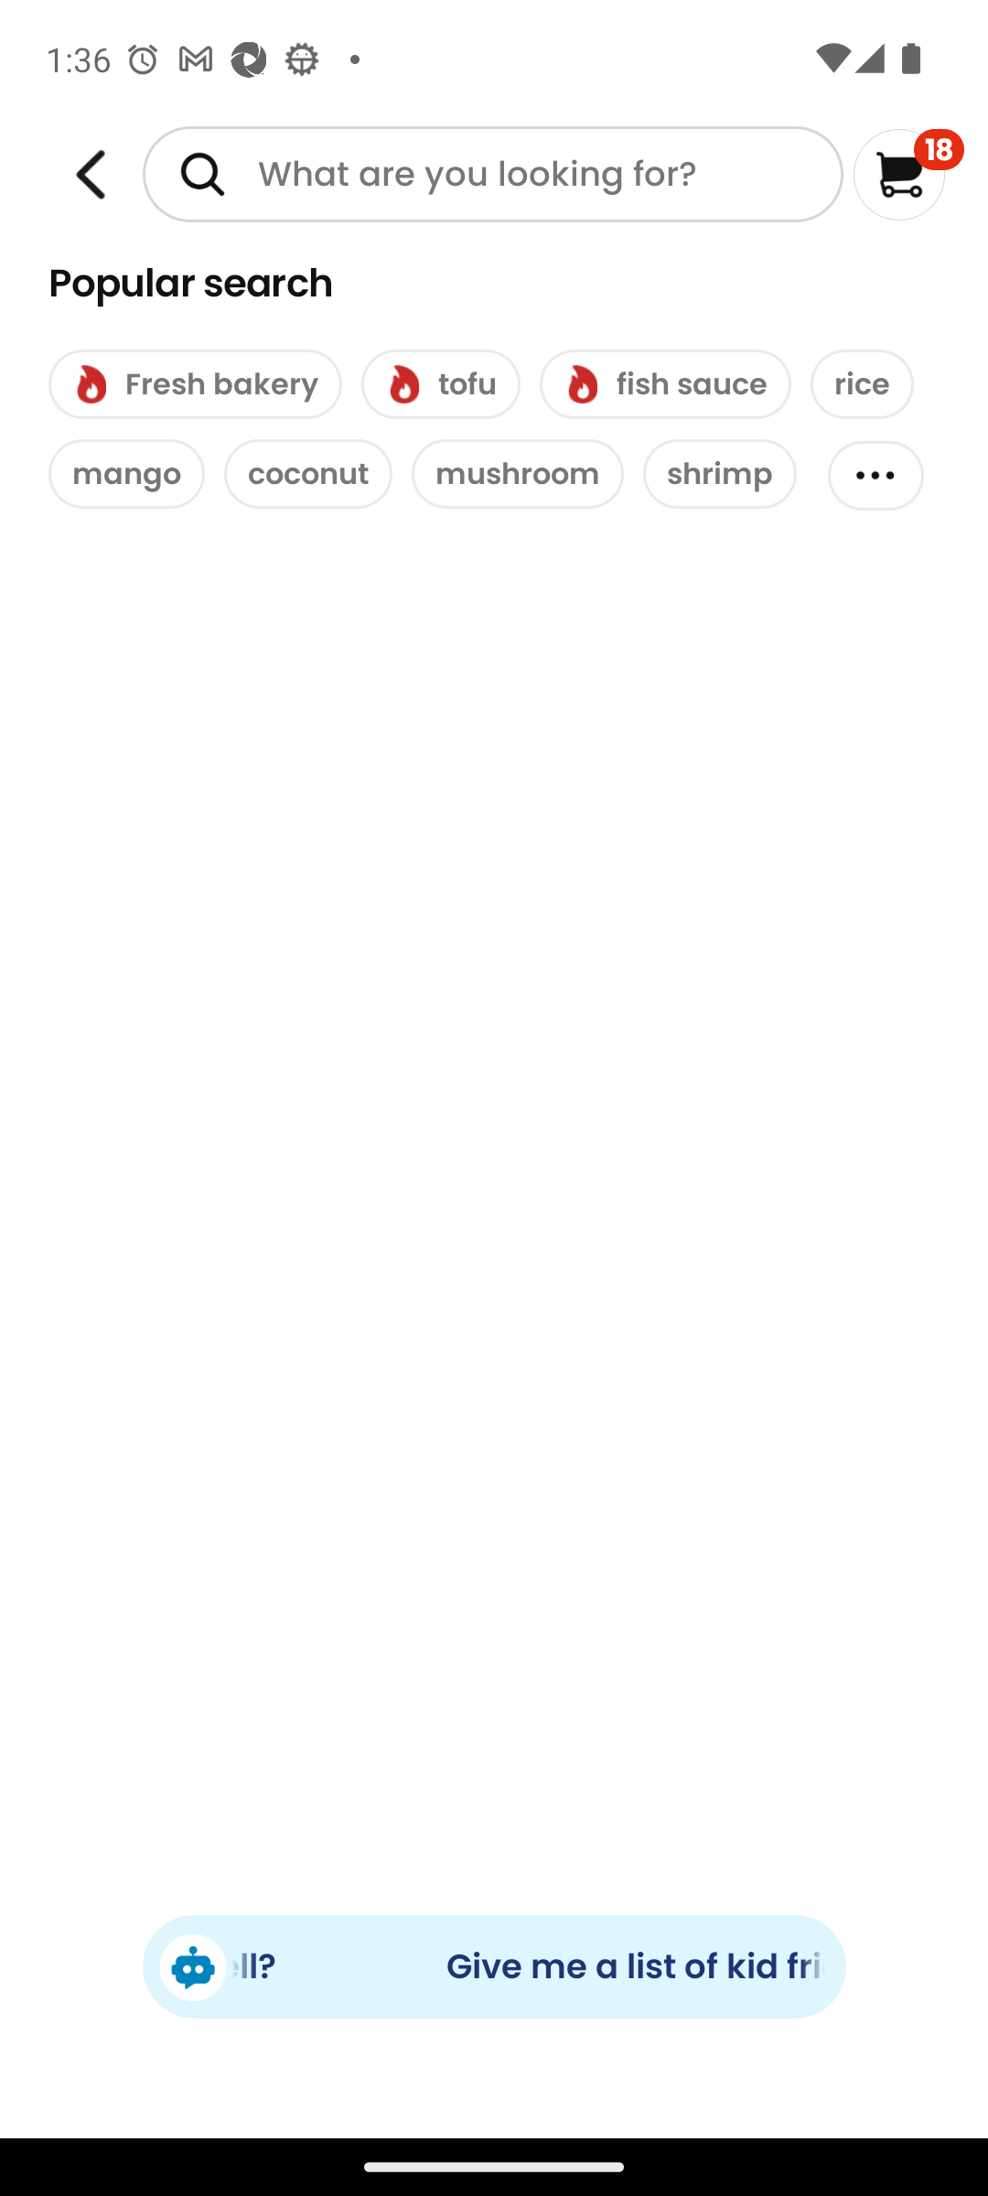  I want to click on rice, so click(862, 384).